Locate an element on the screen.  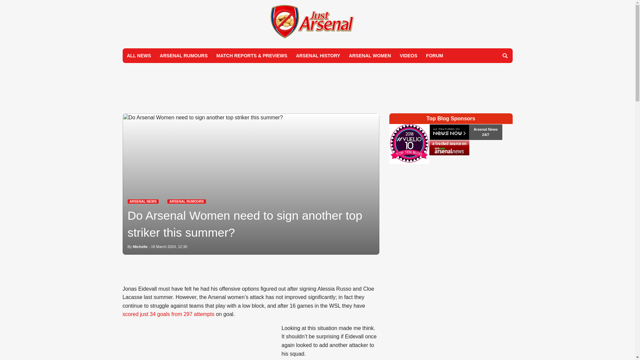
ARSENAL RUMOURS is located at coordinates (183, 55).